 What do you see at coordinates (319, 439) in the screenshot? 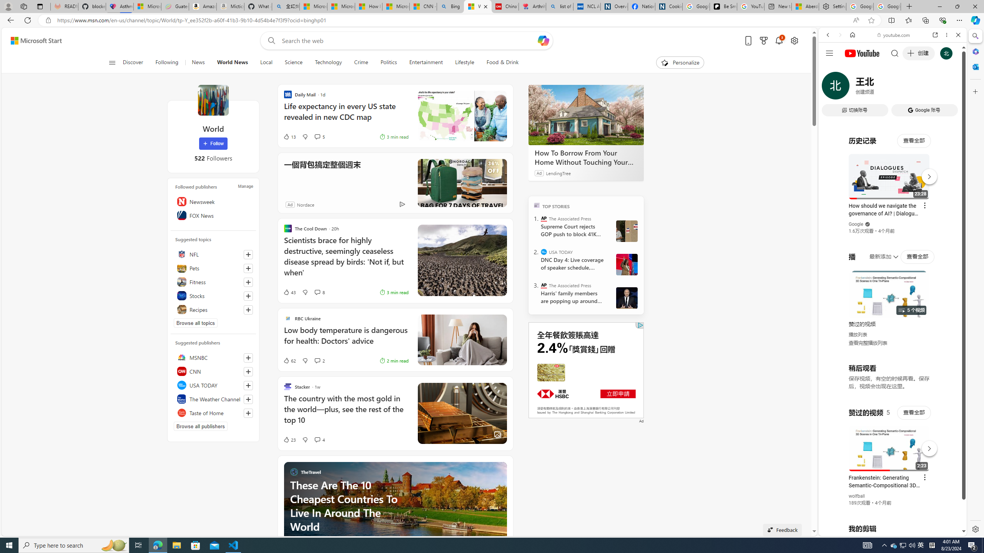
I see `View comments 4 Comment` at bounding box center [319, 439].